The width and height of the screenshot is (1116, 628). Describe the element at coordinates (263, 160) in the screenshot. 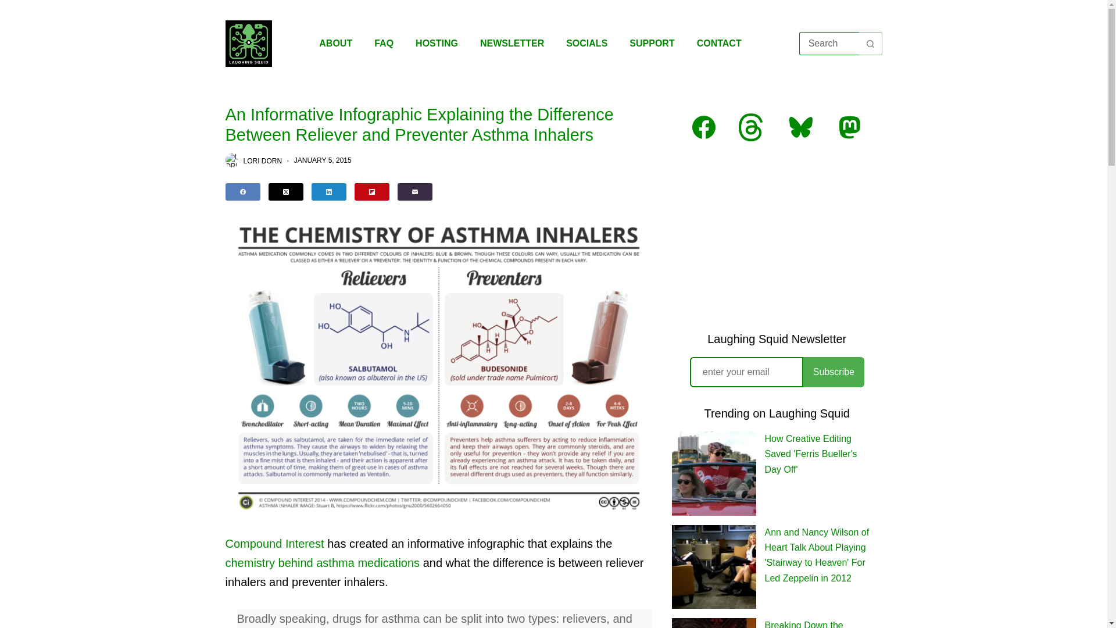

I see `Posts by Lori Dorn` at that location.